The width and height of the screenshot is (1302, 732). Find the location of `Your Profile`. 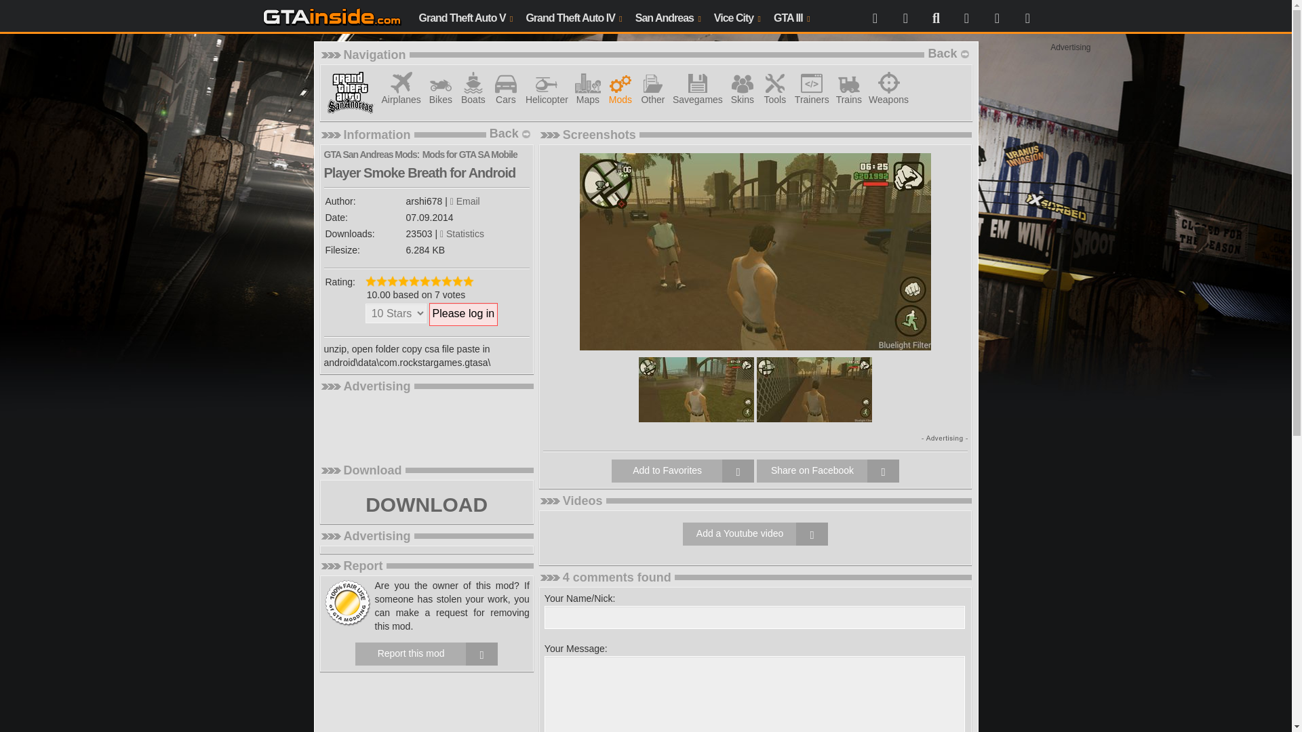

Your Profile is located at coordinates (905, 16).